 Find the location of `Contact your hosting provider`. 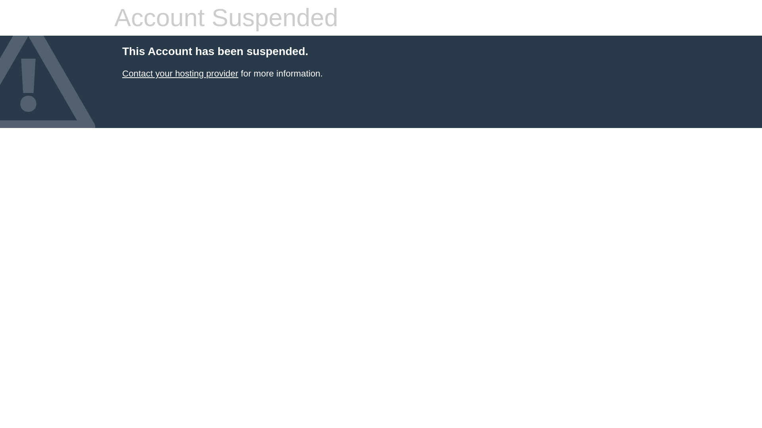

Contact your hosting provider is located at coordinates (180, 73).